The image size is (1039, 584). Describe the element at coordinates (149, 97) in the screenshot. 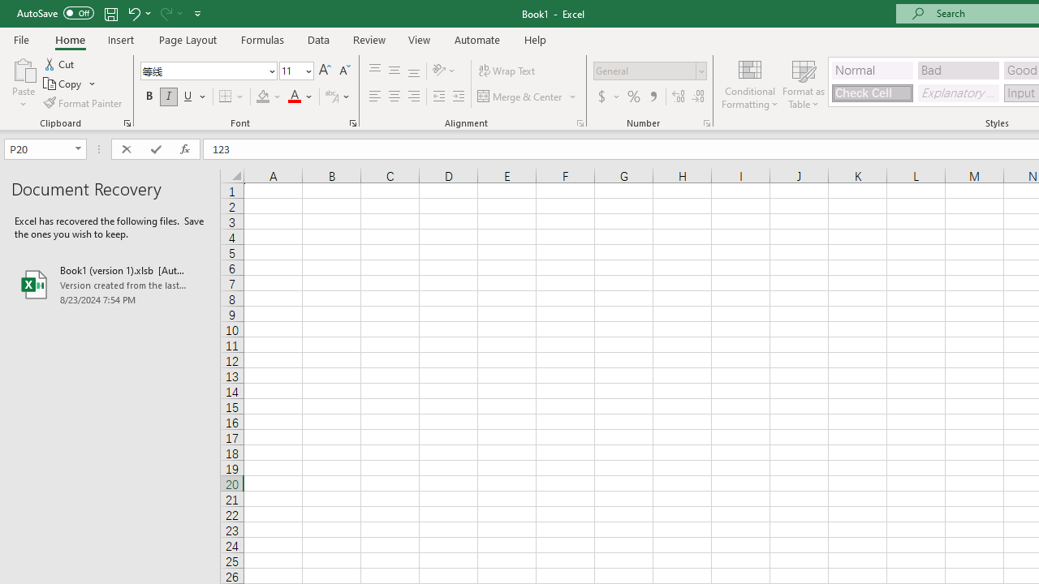

I see `Bold` at that location.